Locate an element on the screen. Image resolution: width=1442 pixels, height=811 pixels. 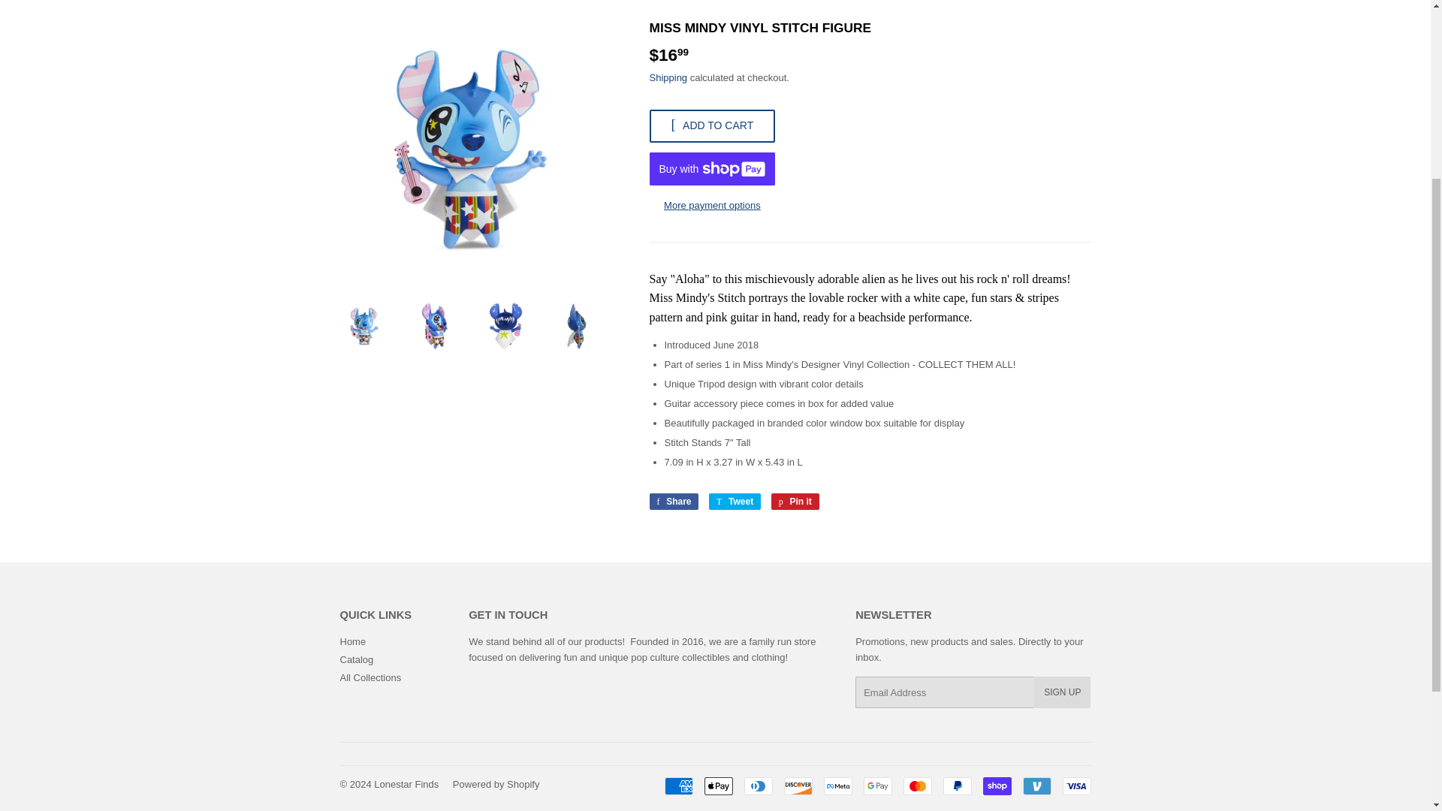
Google Pay is located at coordinates (878, 785).